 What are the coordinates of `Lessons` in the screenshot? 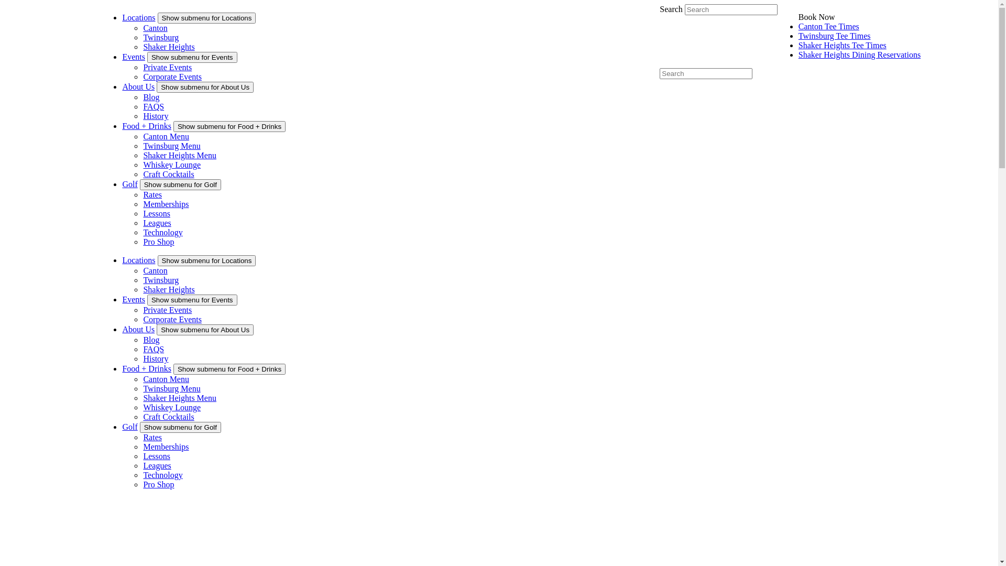 It's located at (157, 214).